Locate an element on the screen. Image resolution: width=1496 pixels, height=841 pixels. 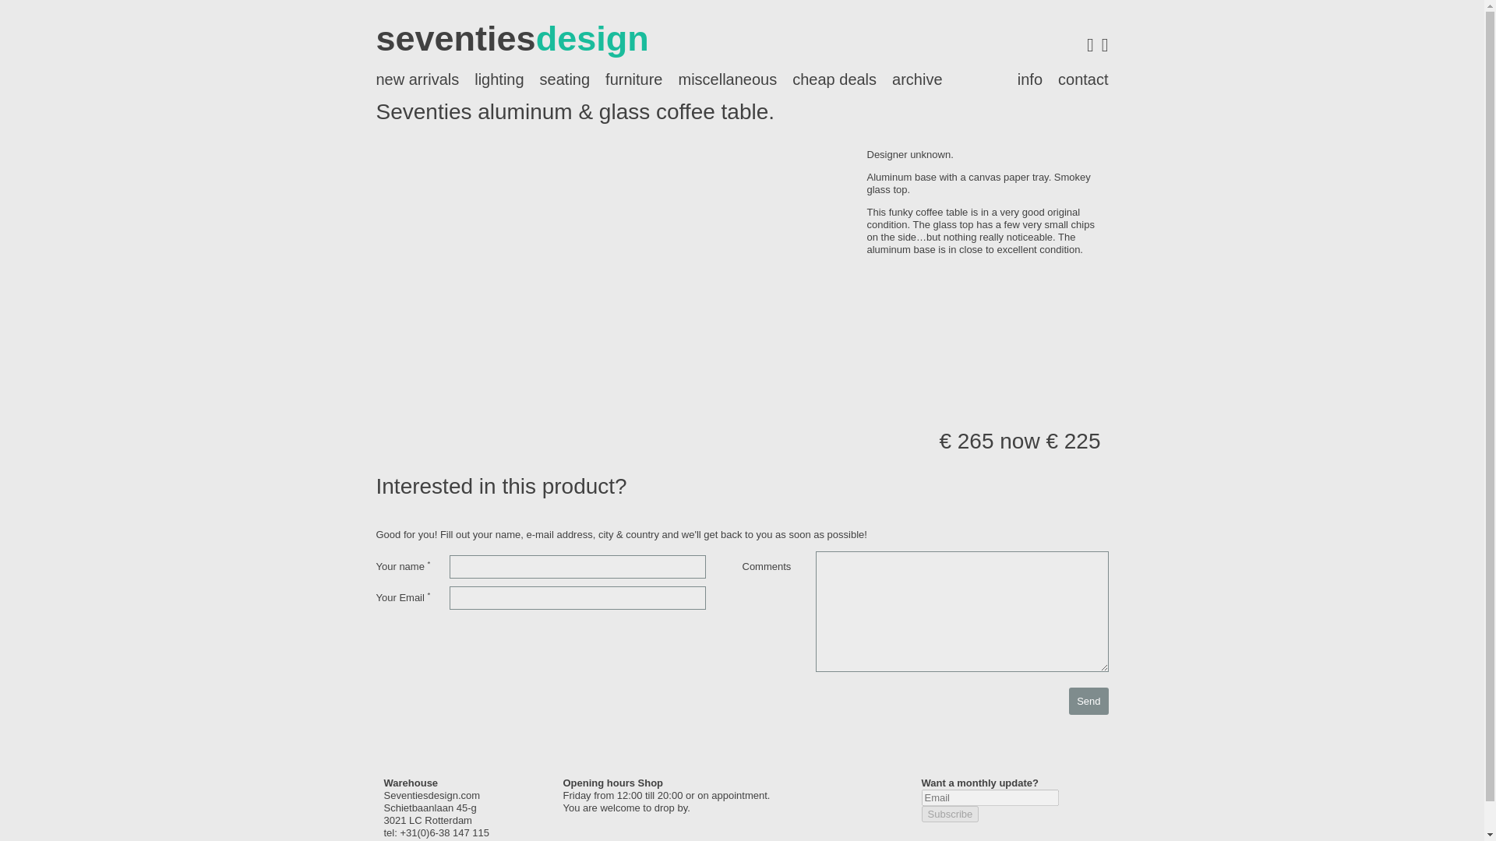
archive is located at coordinates (916, 79).